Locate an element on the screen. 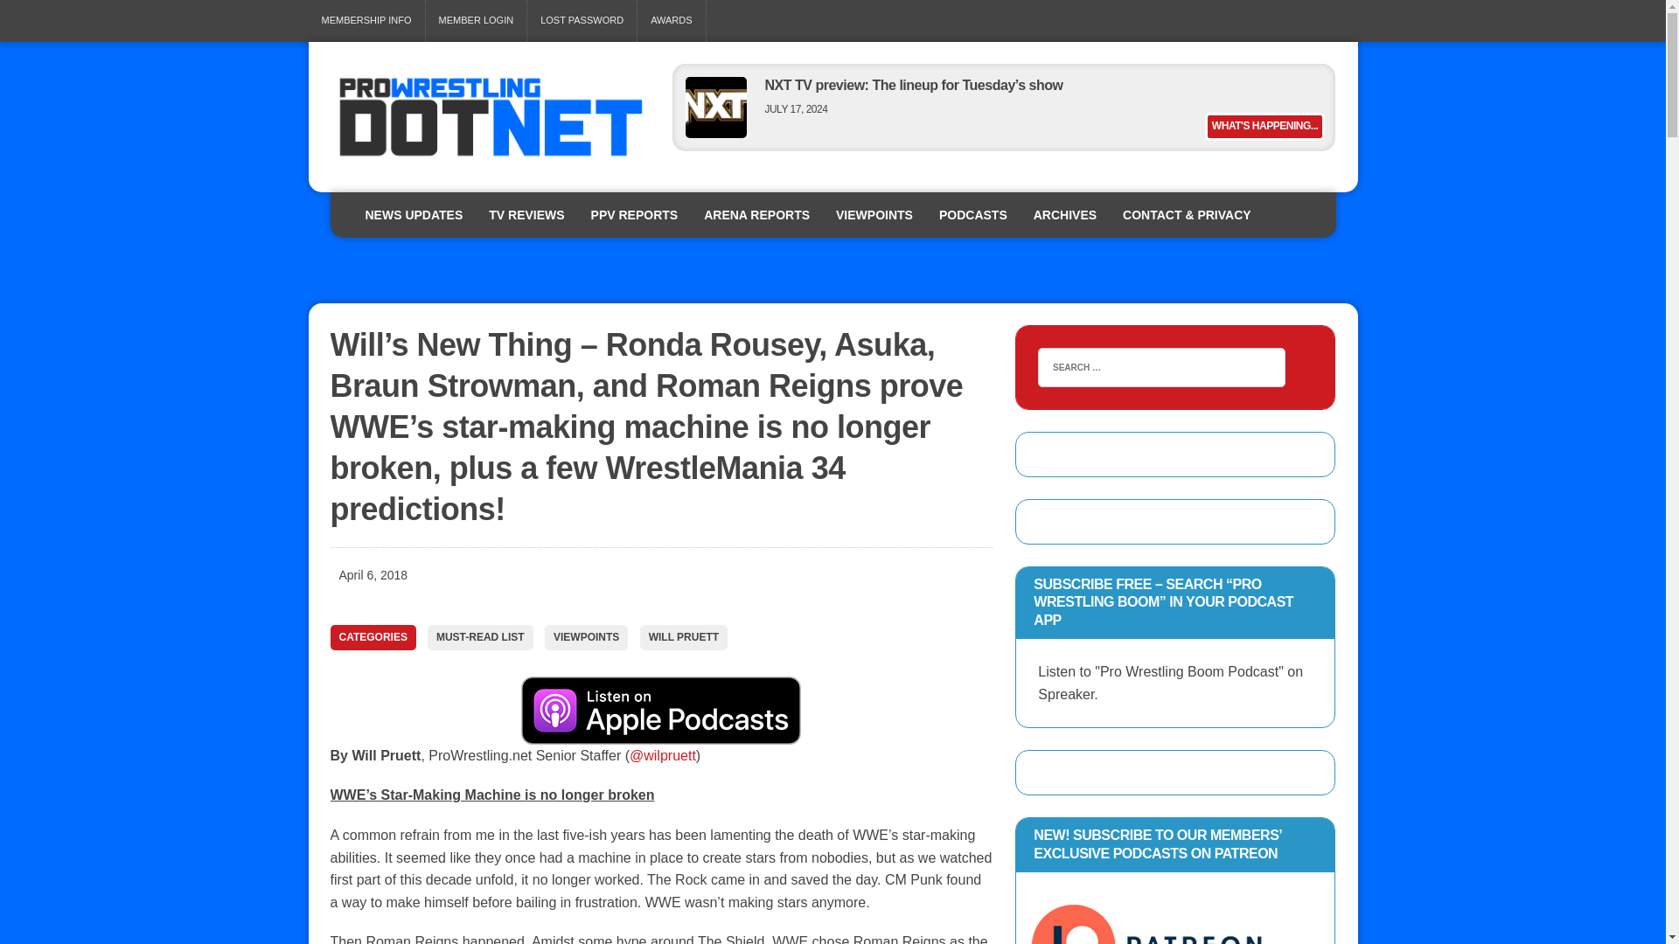 This screenshot has height=944, width=1679. TV REVIEWS is located at coordinates (526, 215).